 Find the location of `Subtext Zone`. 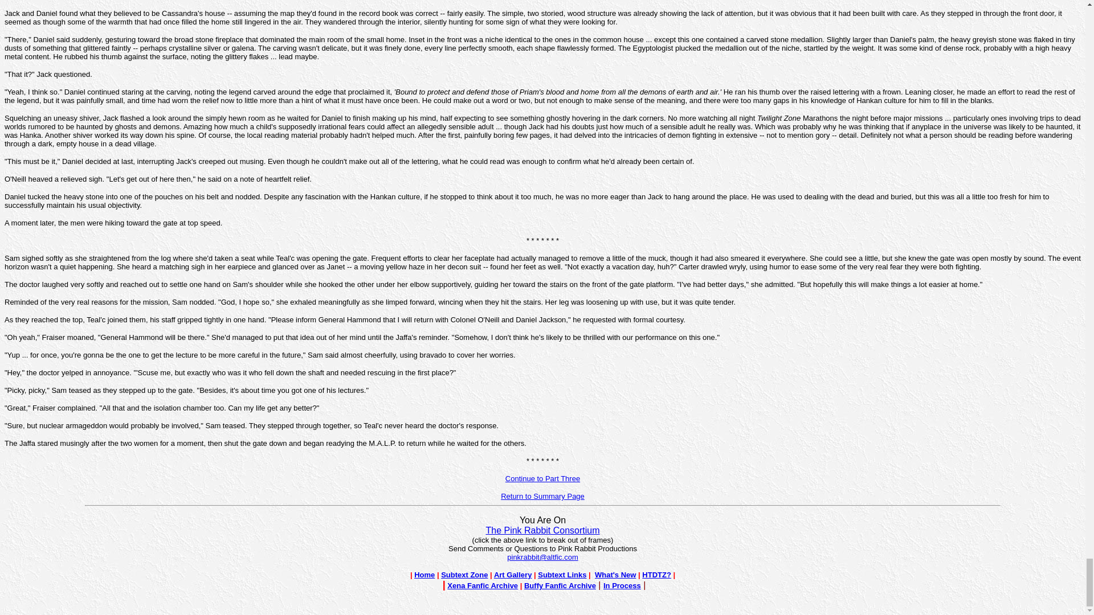

Subtext Zone is located at coordinates (464, 574).